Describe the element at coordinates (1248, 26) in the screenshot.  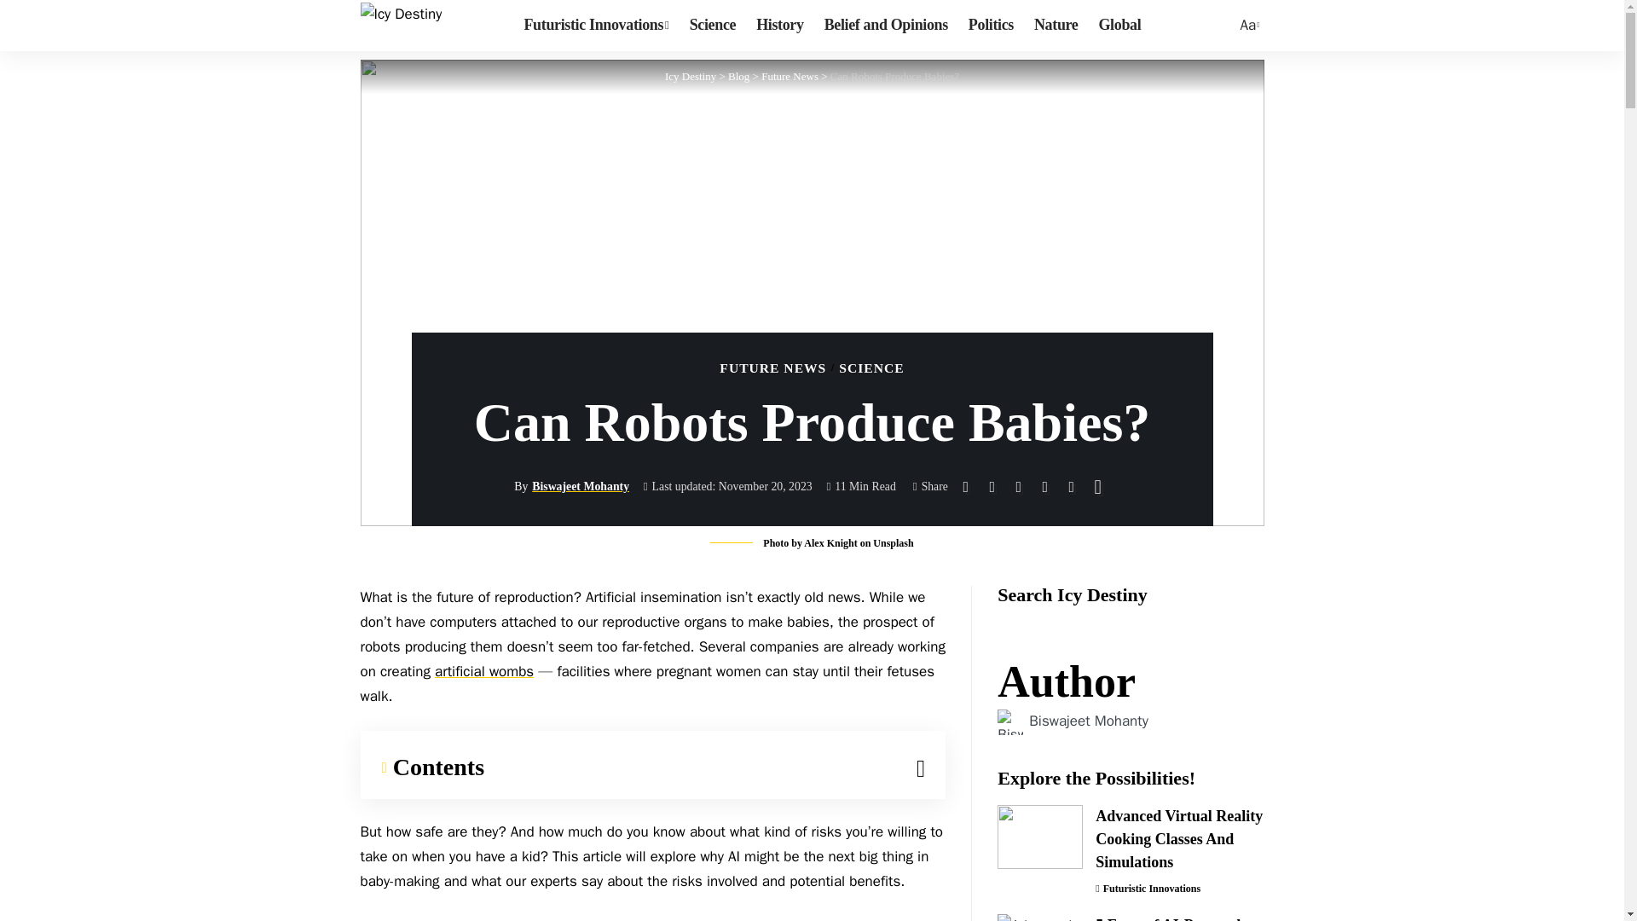
I see `Advanced Virtual Reality Cooking Classes And Simulations` at that location.